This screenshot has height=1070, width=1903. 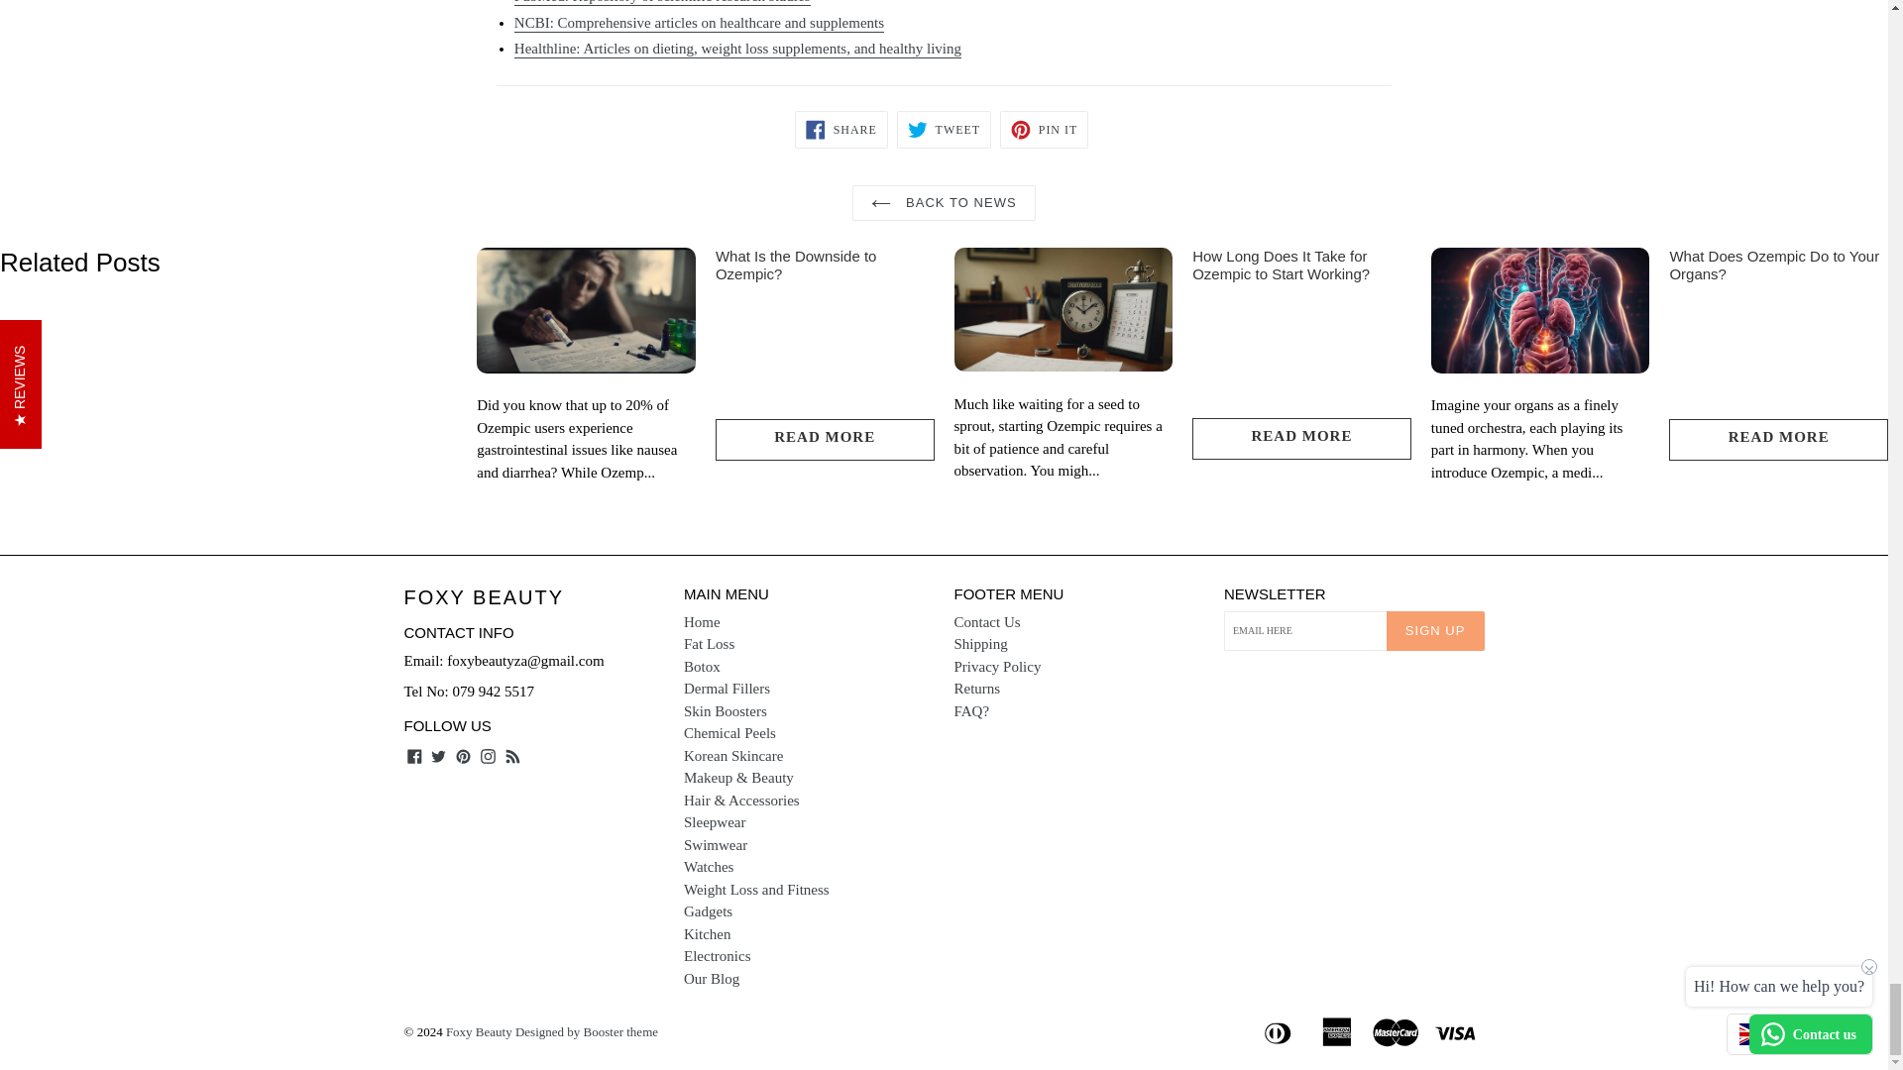 What do you see at coordinates (841, 130) in the screenshot?
I see `Share on Facebook` at bounding box center [841, 130].